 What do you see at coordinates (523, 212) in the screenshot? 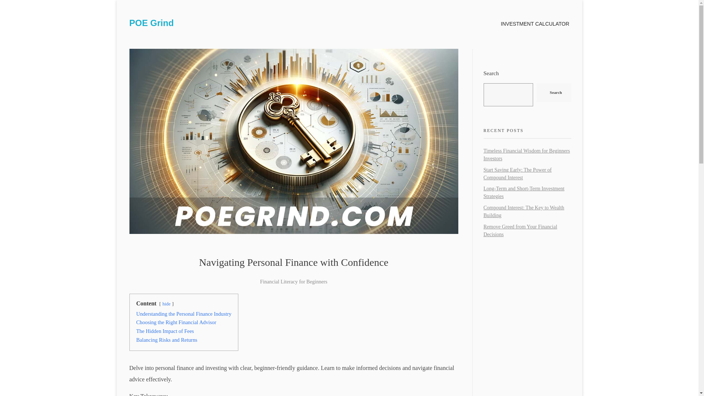
I see `Compound Interest: The Key to Wealth Building` at bounding box center [523, 212].